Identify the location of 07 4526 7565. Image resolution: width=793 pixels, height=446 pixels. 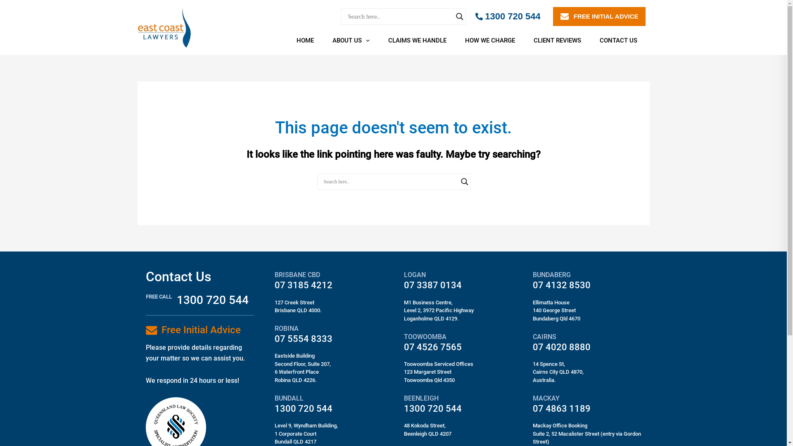
(433, 347).